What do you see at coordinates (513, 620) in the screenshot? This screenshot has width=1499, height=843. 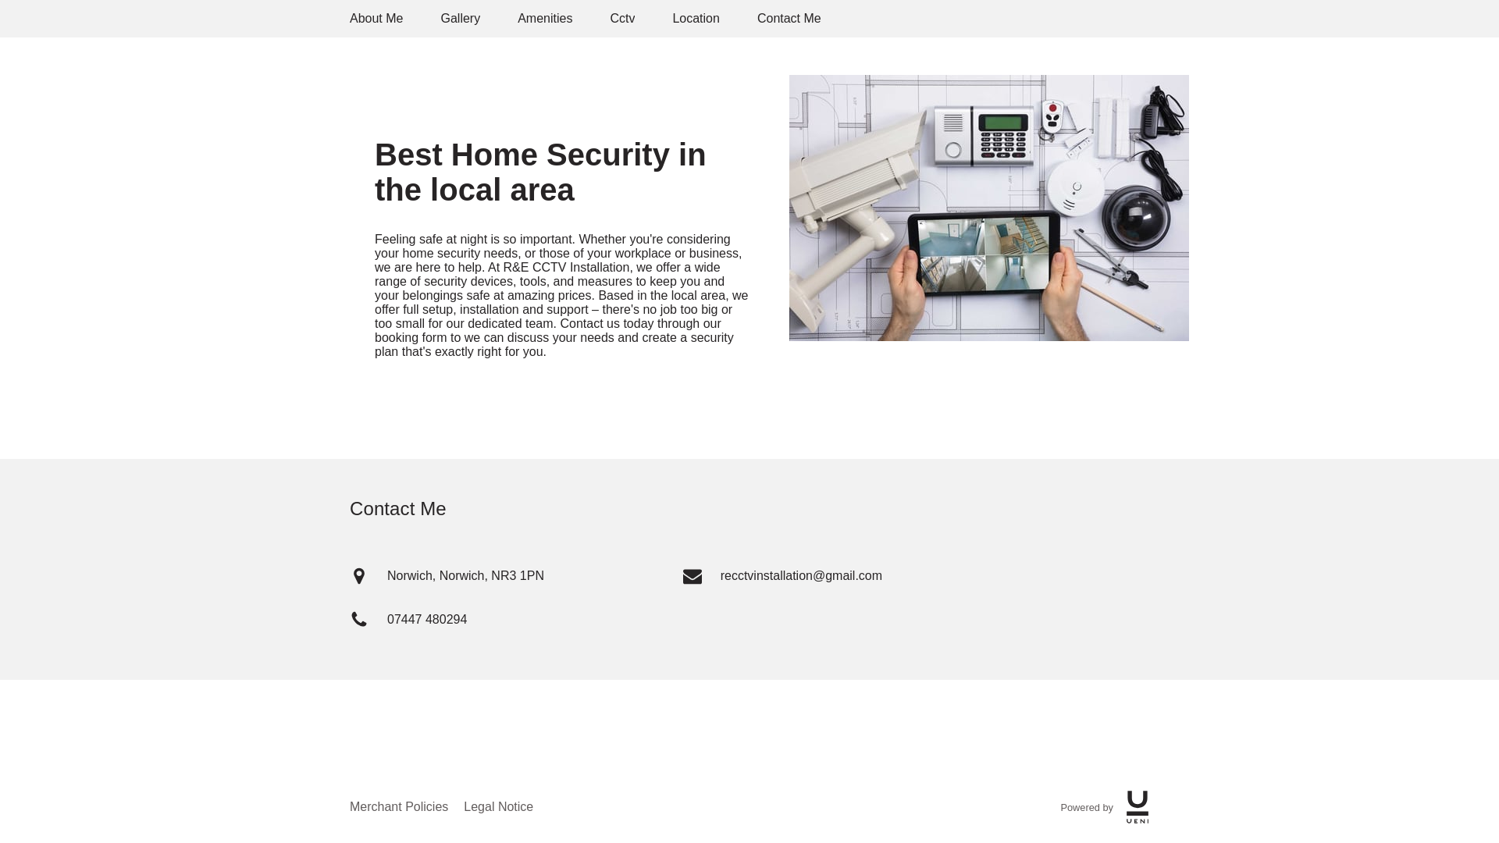 I see `07447 480294` at bounding box center [513, 620].